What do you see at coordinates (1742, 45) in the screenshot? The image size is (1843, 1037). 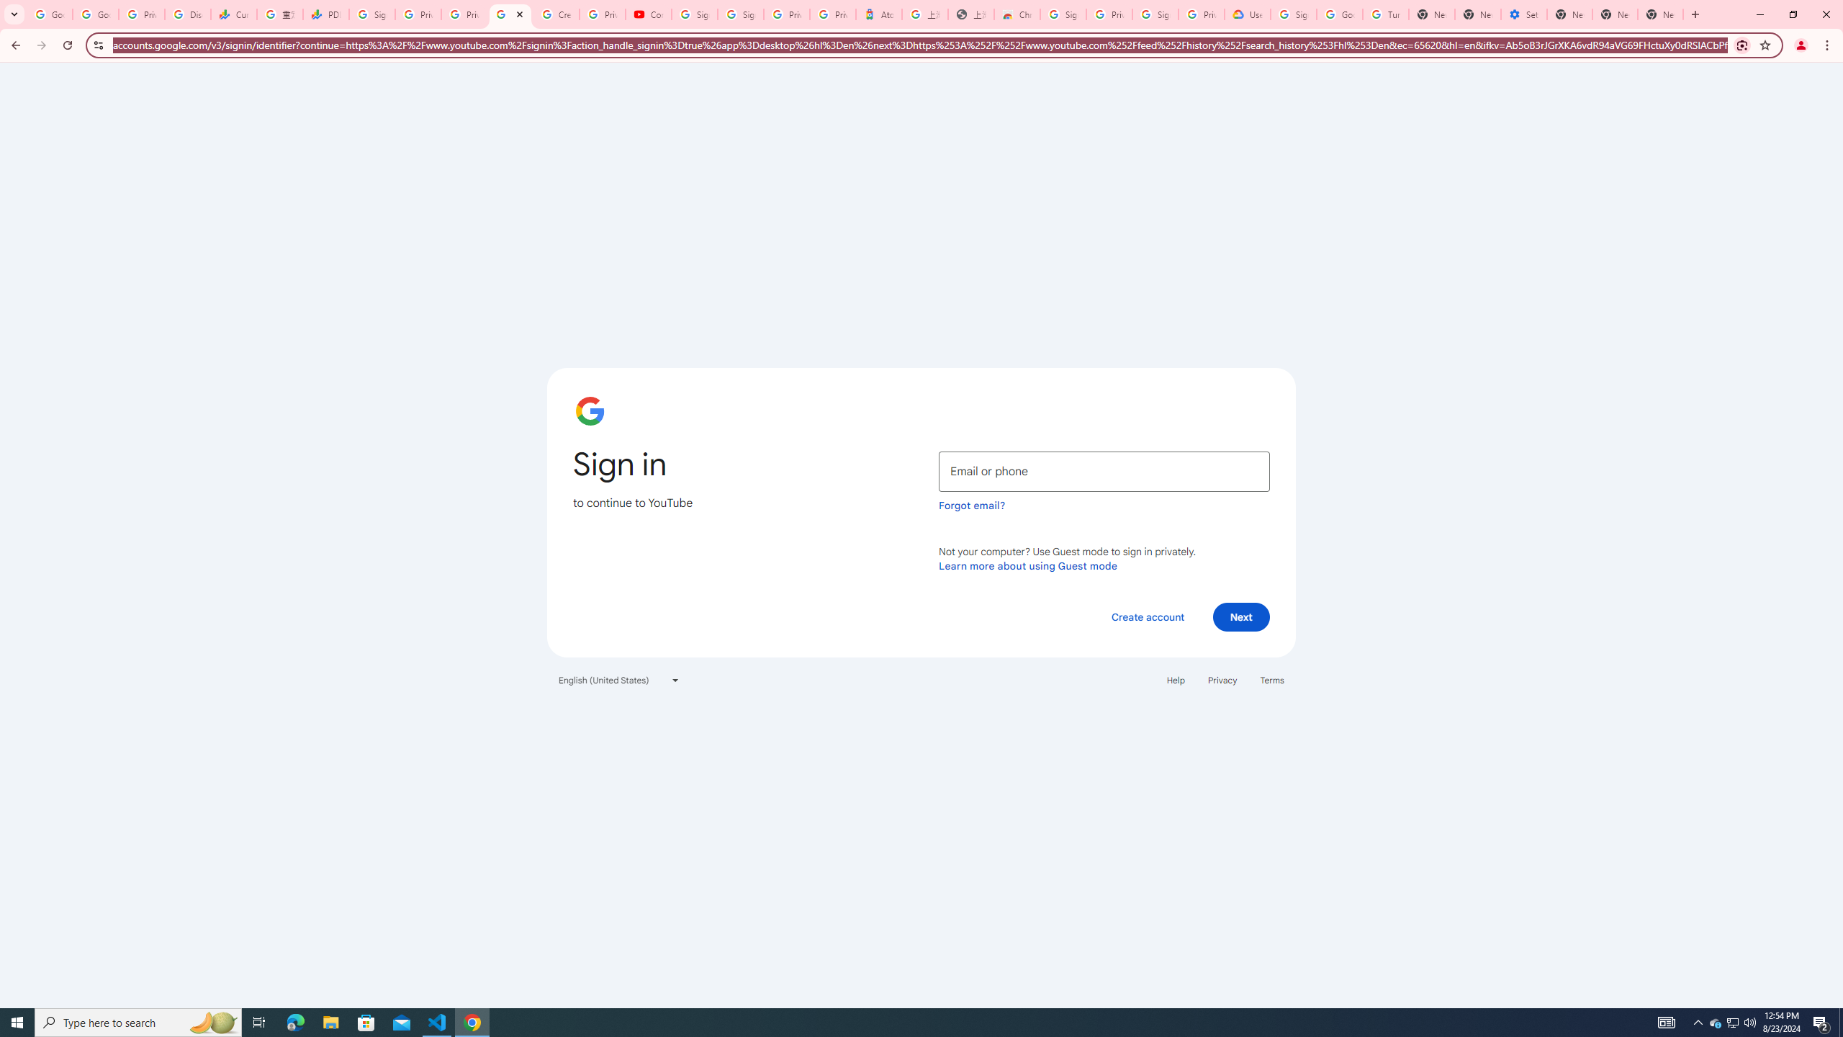 I see `Search with Google Lens` at bounding box center [1742, 45].